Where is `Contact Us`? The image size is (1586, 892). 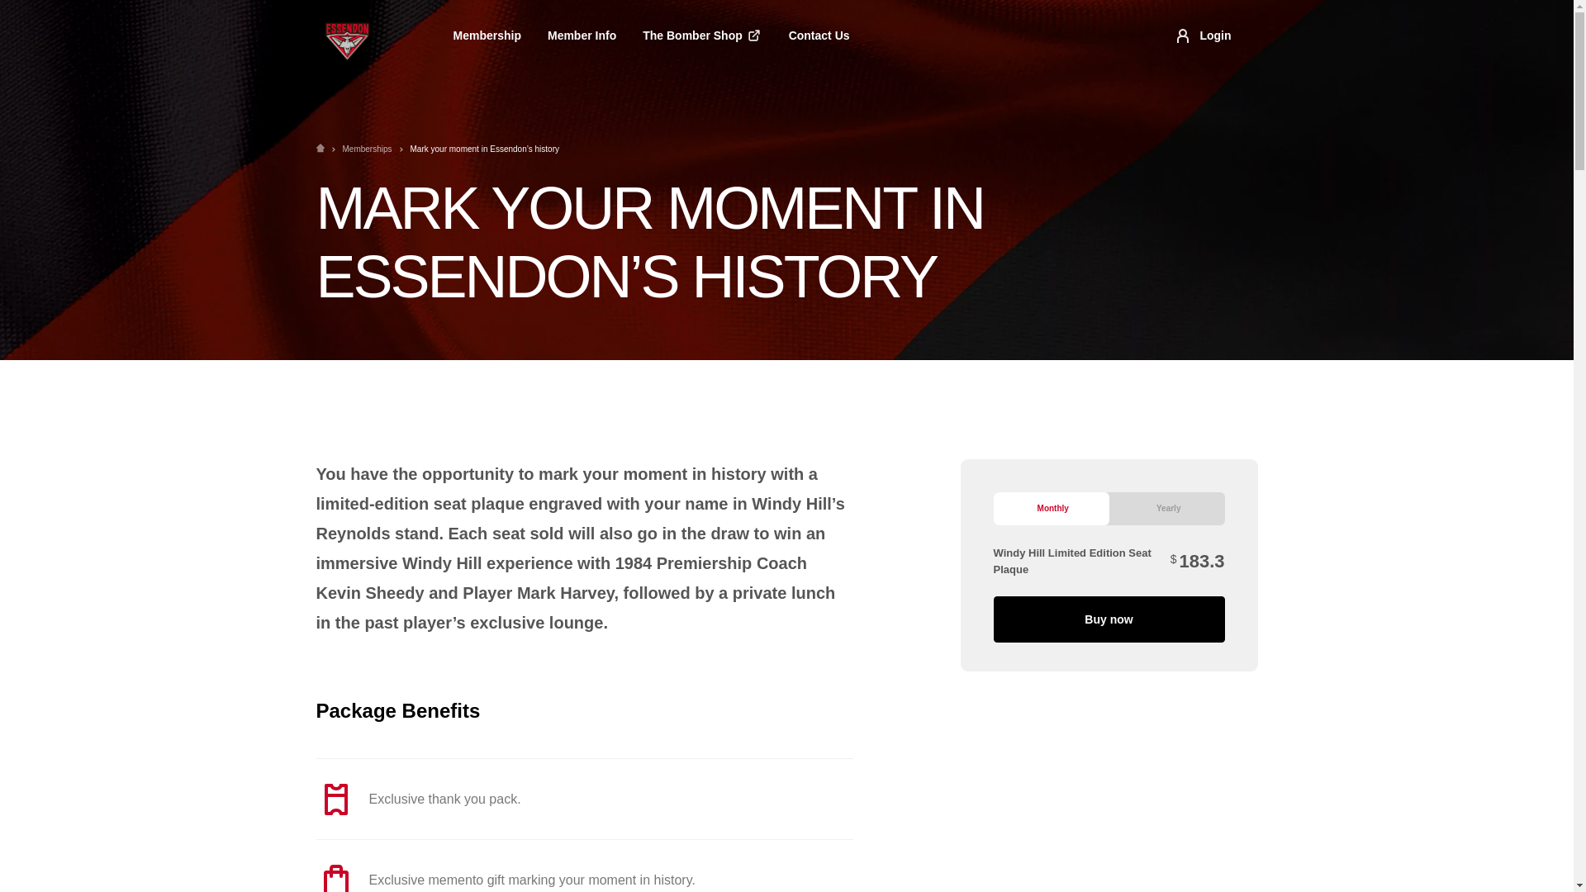 Contact Us is located at coordinates (819, 35).